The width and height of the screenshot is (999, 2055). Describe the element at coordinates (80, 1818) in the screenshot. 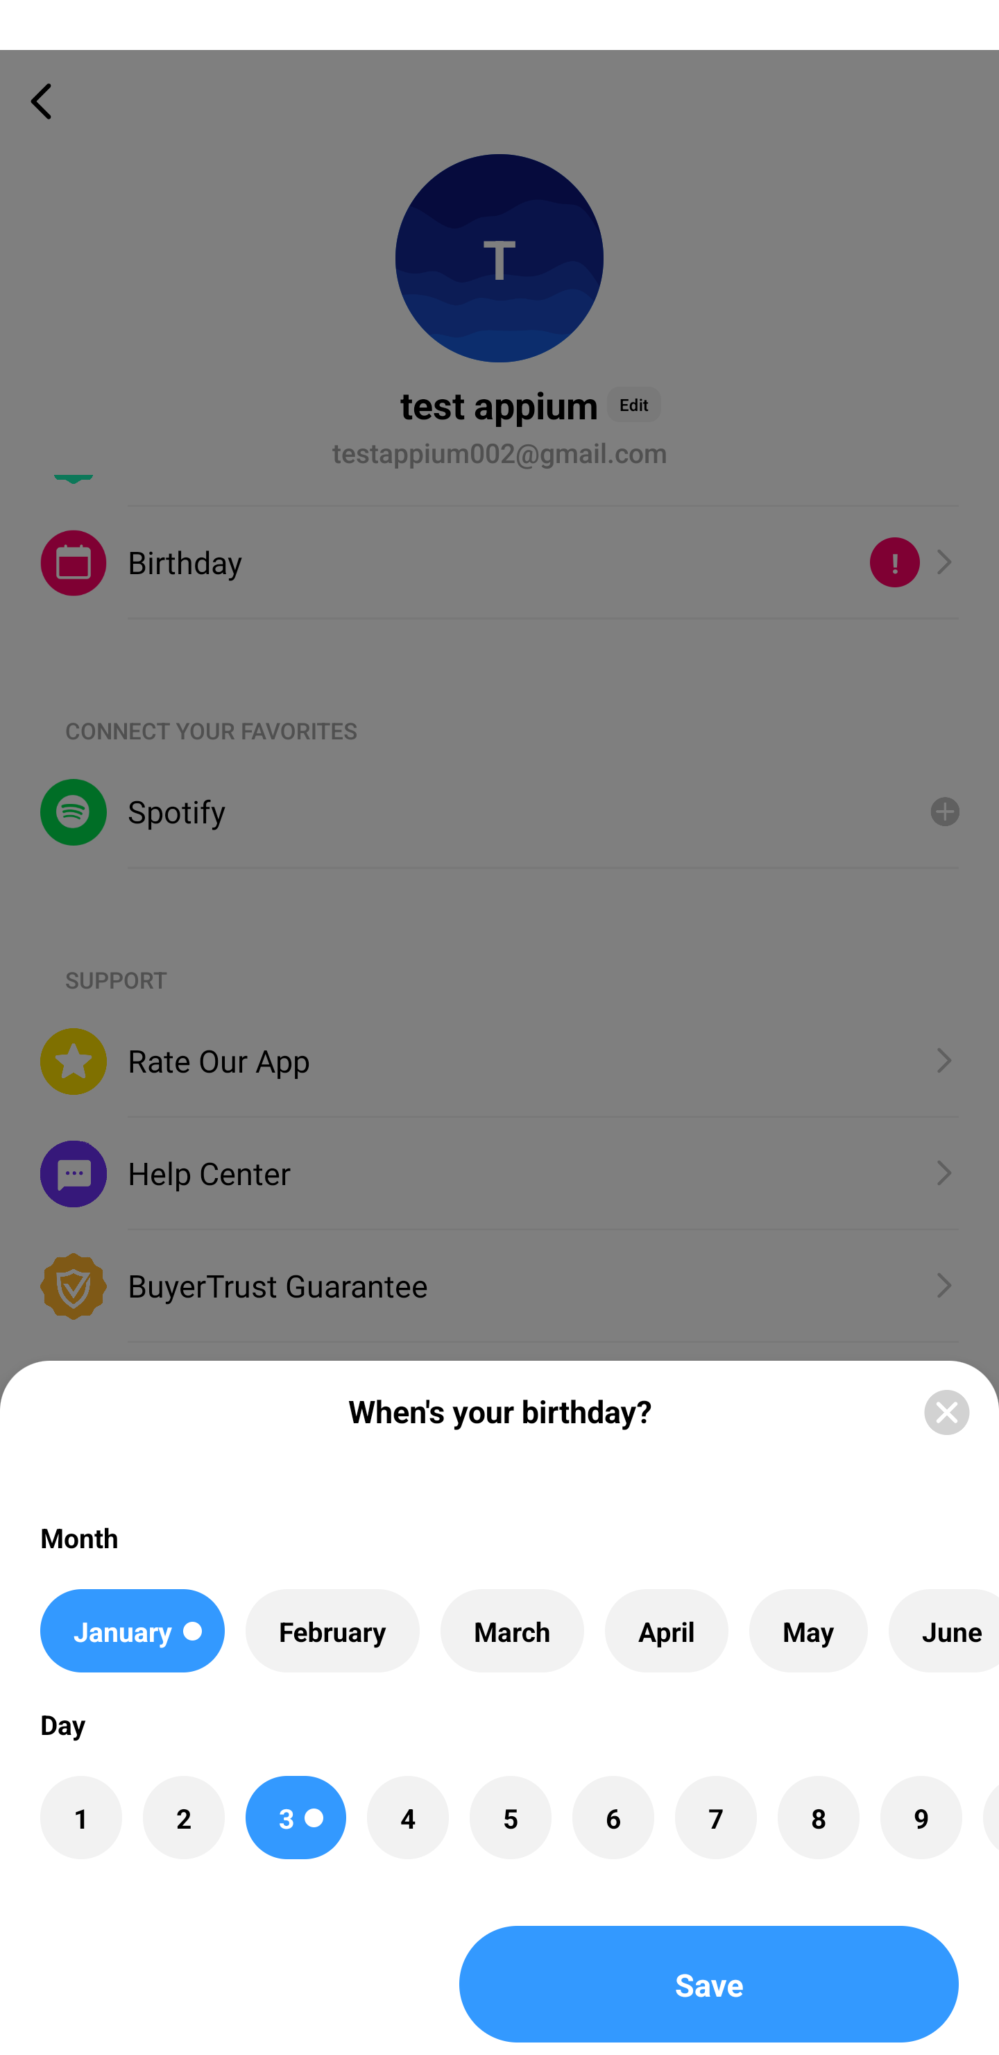

I see `1` at that location.